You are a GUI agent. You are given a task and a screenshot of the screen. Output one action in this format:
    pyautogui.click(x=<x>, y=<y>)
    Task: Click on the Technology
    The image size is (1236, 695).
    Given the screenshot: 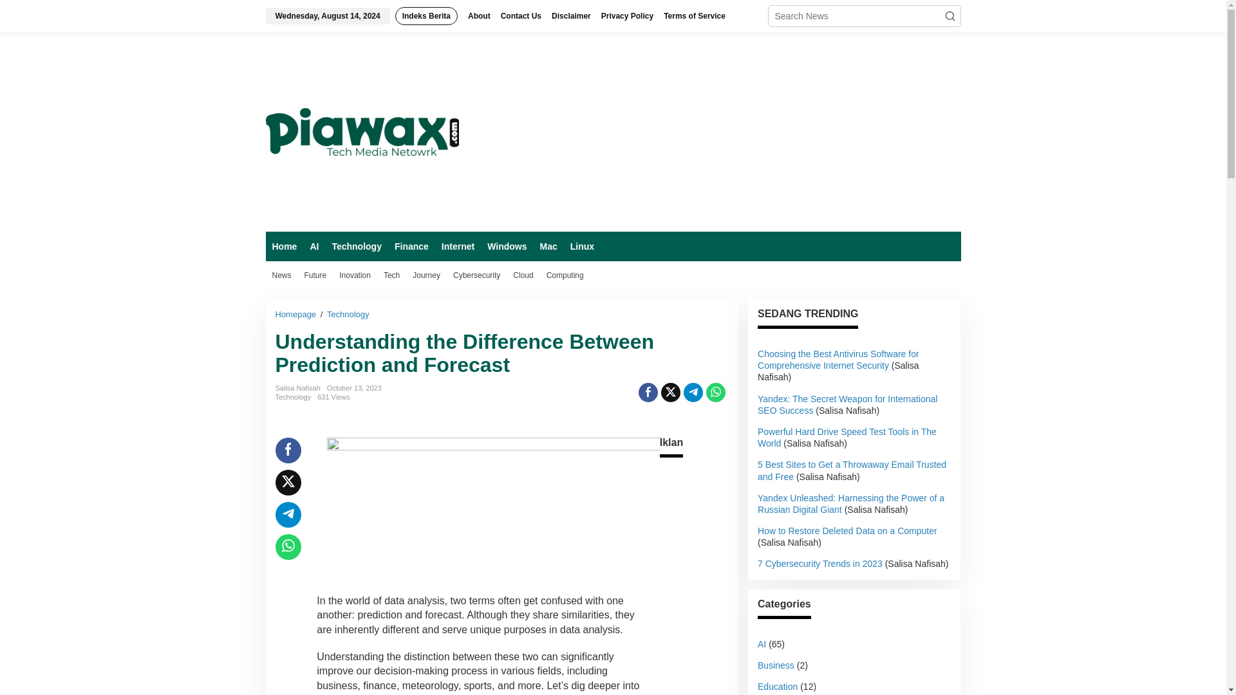 What is the action you would take?
    pyautogui.click(x=348, y=314)
    